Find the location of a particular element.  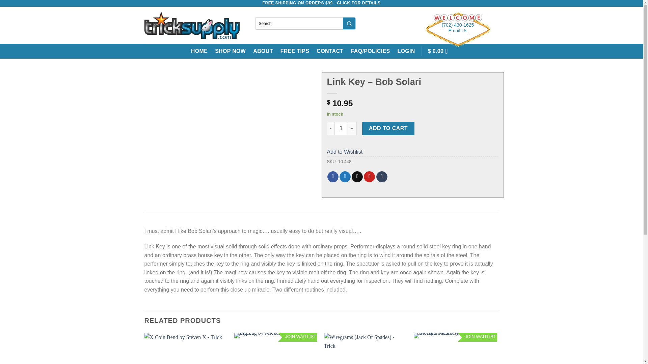

1 is located at coordinates (341, 128).